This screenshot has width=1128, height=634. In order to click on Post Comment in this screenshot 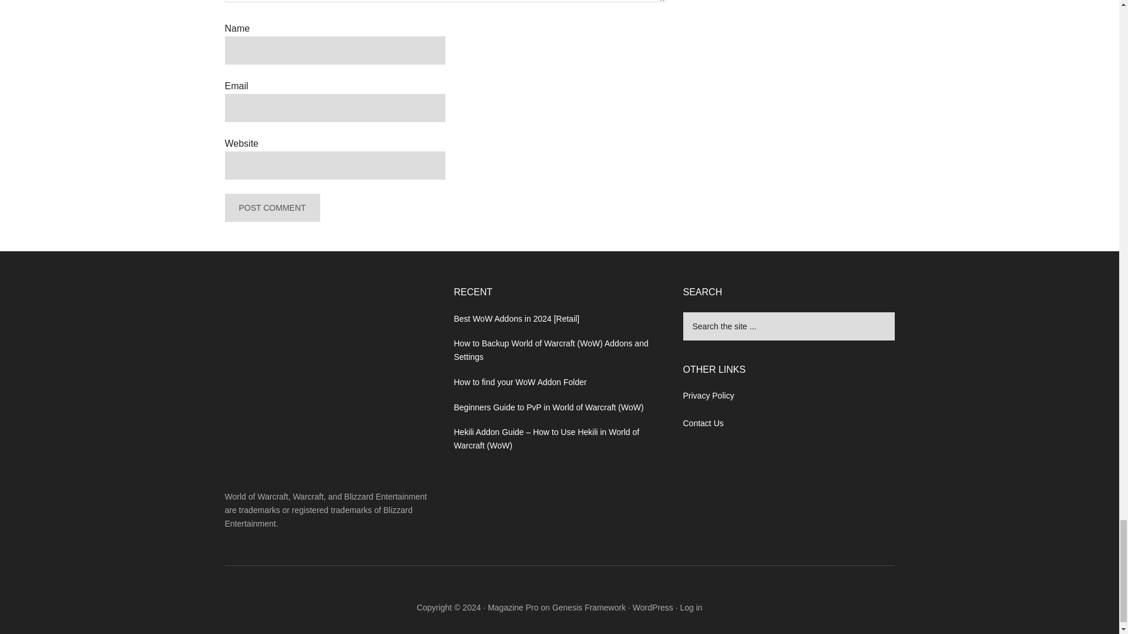, I will do `click(271, 208)`.